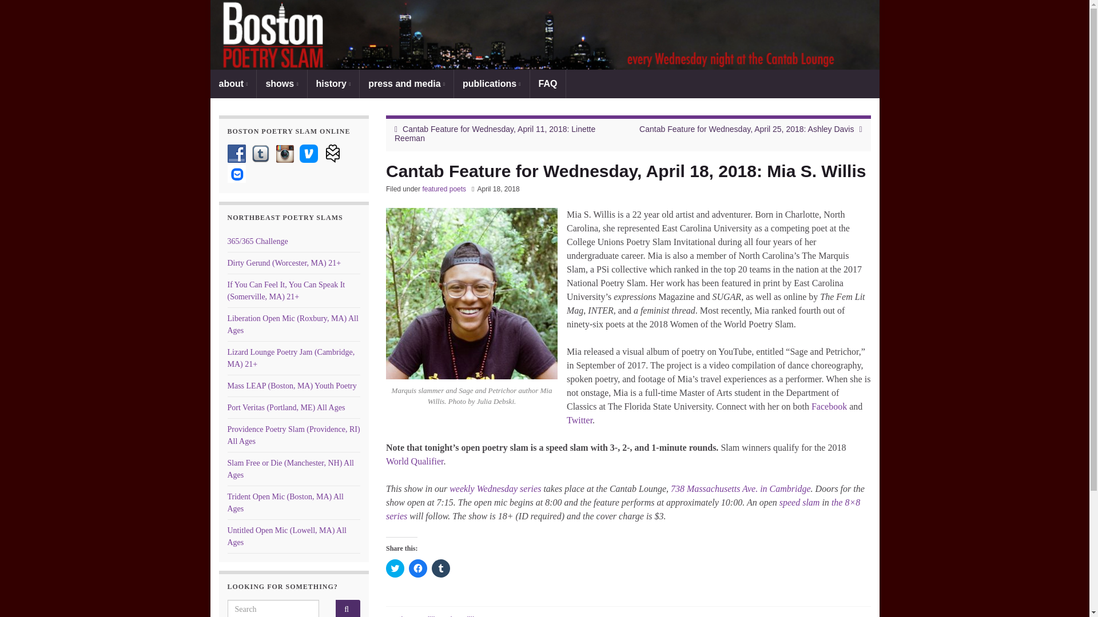 The image size is (1098, 617). Describe the element at coordinates (309, 153) in the screenshot. I see ` Venmo` at that location.